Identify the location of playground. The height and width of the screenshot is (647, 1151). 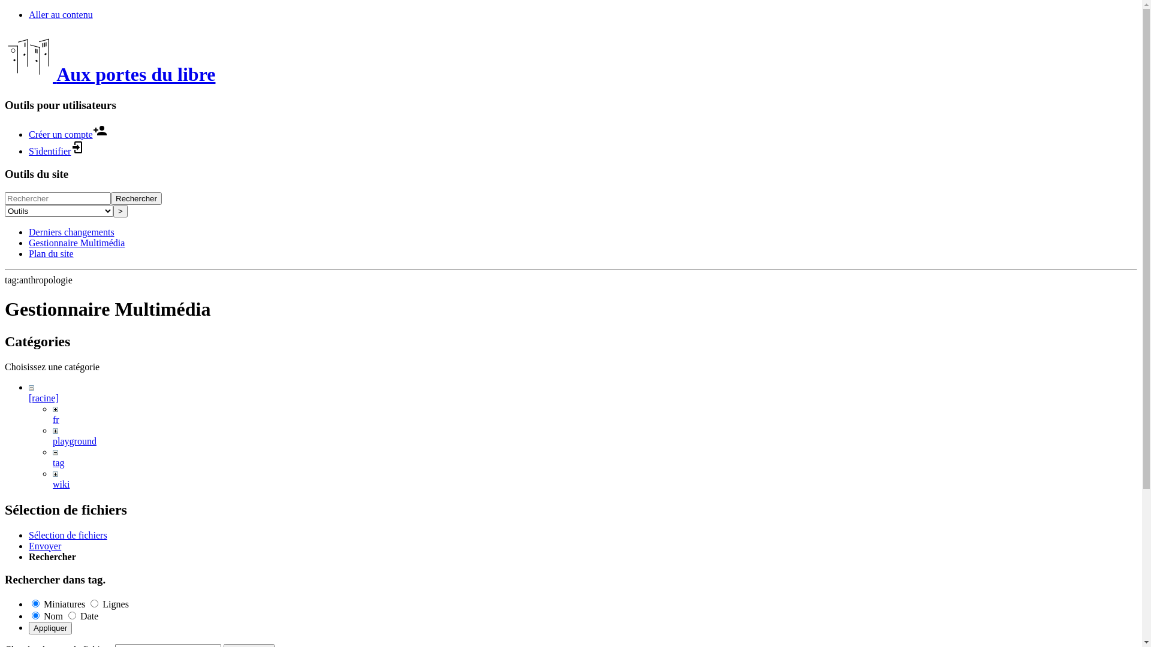
(74, 441).